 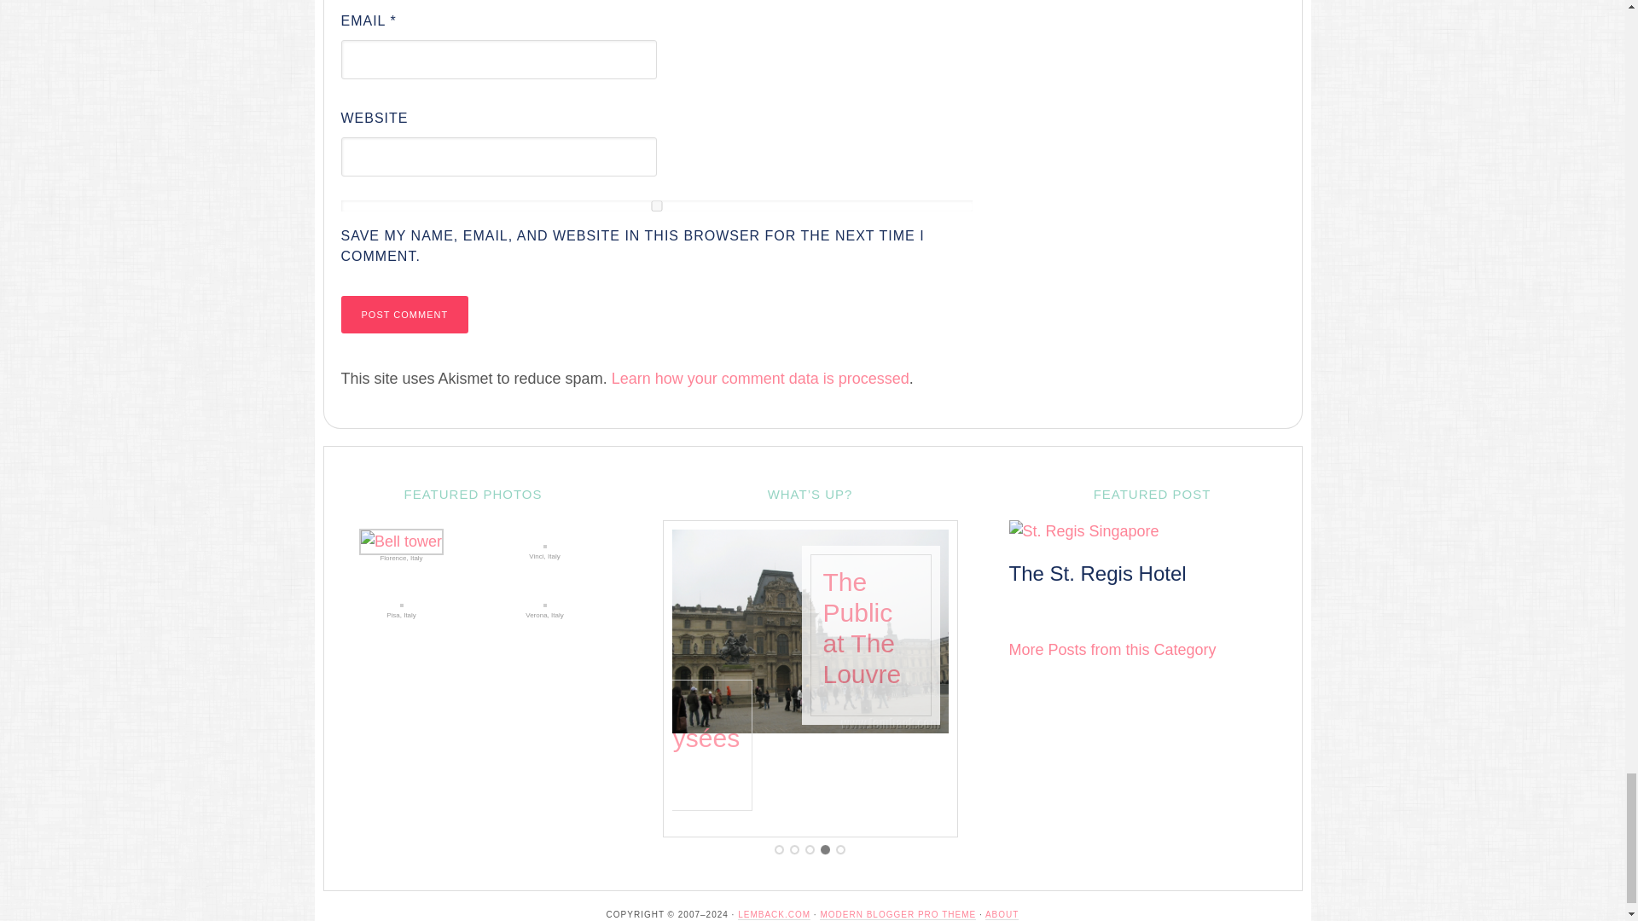 What do you see at coordinates (1112, 650) in the screenshot?
I see `Hotel Finds` at bounding box center [1112, 650].